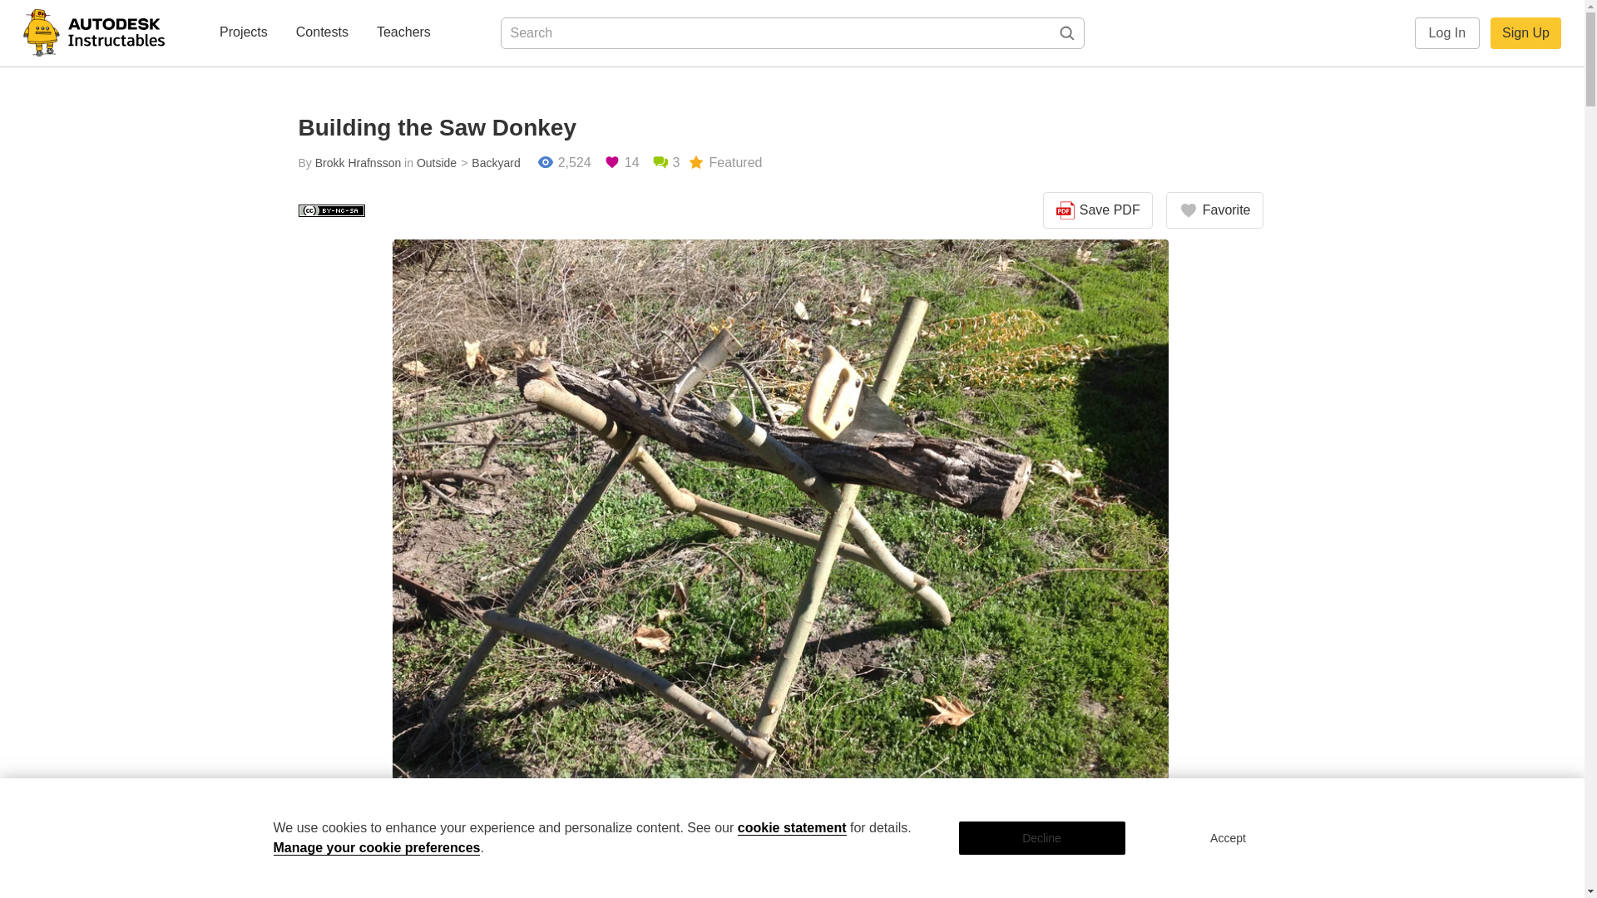  What do you see at coordinates (404, 33) in the screenshot?
I see `Teachers` at bounding box center [404, 33].